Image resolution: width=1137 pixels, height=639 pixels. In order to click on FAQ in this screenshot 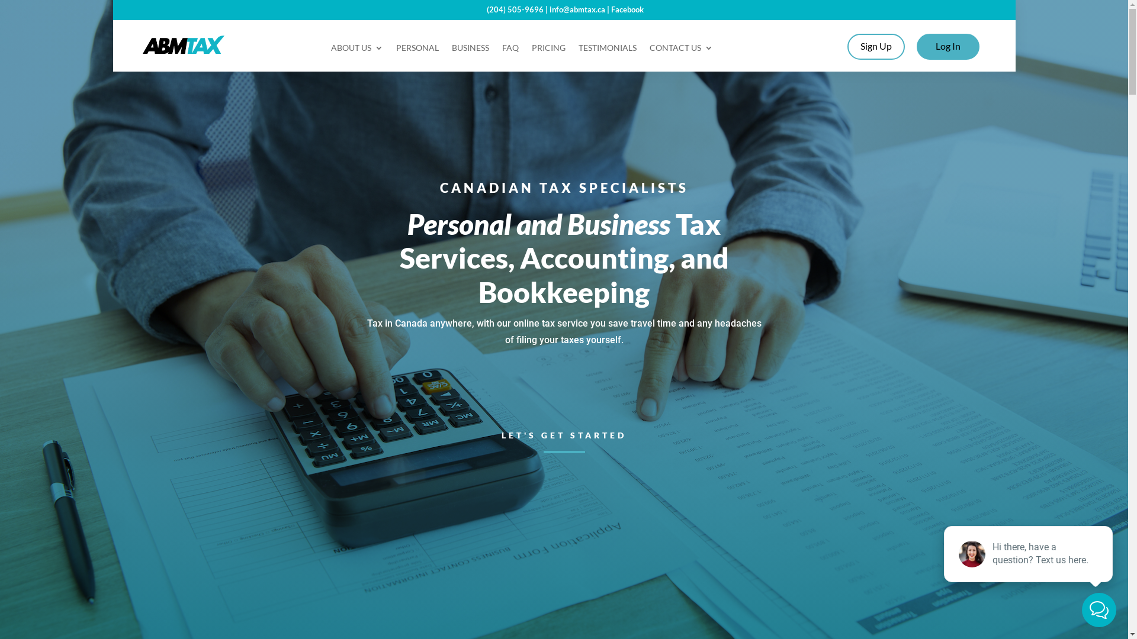, I will do `click(510, 50)`.